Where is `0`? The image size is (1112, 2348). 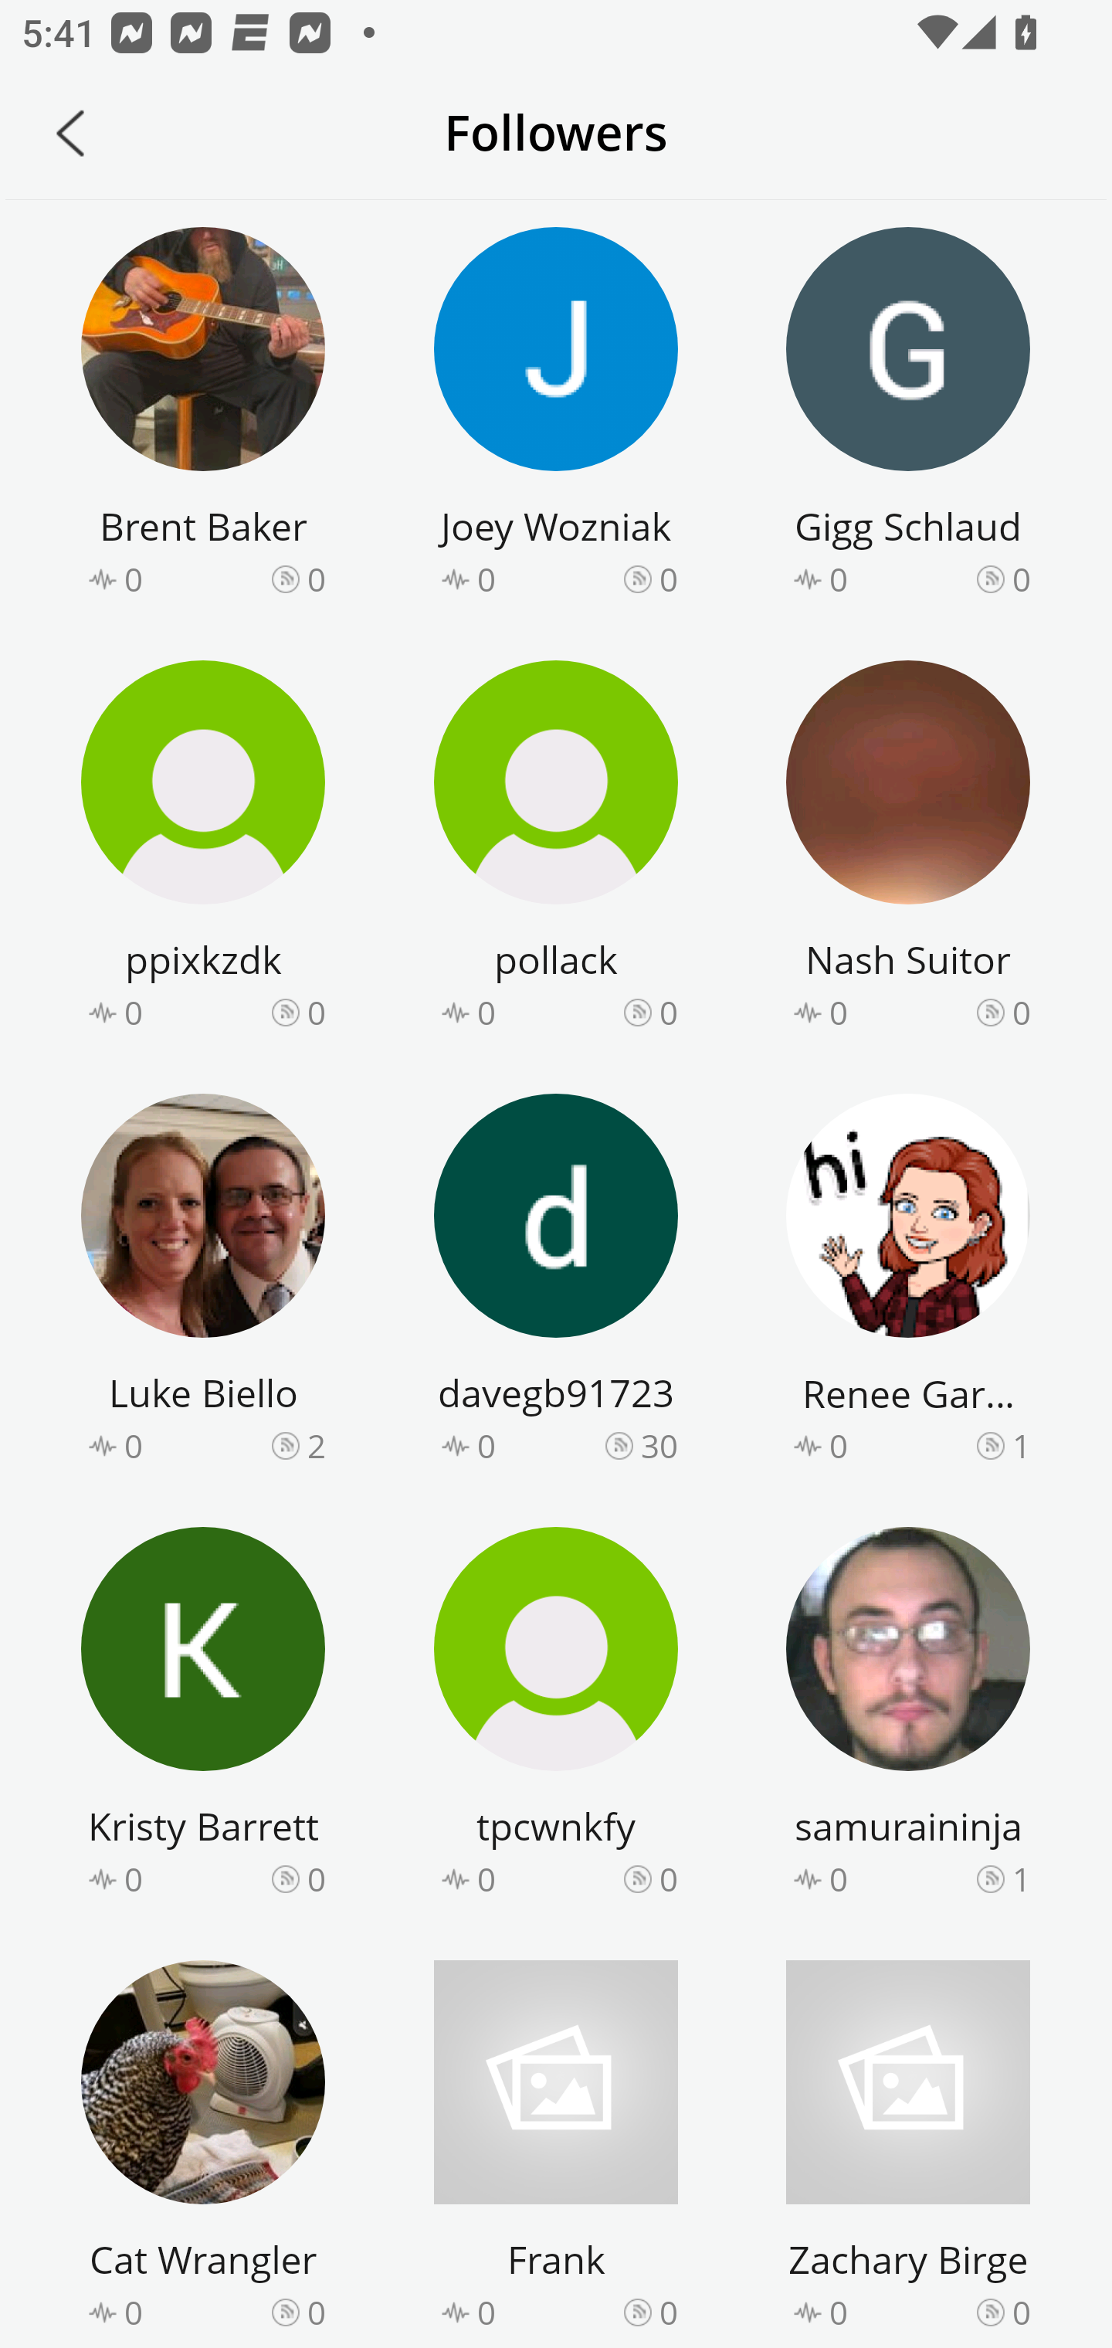
0 is located at coordinates (669, 1879).